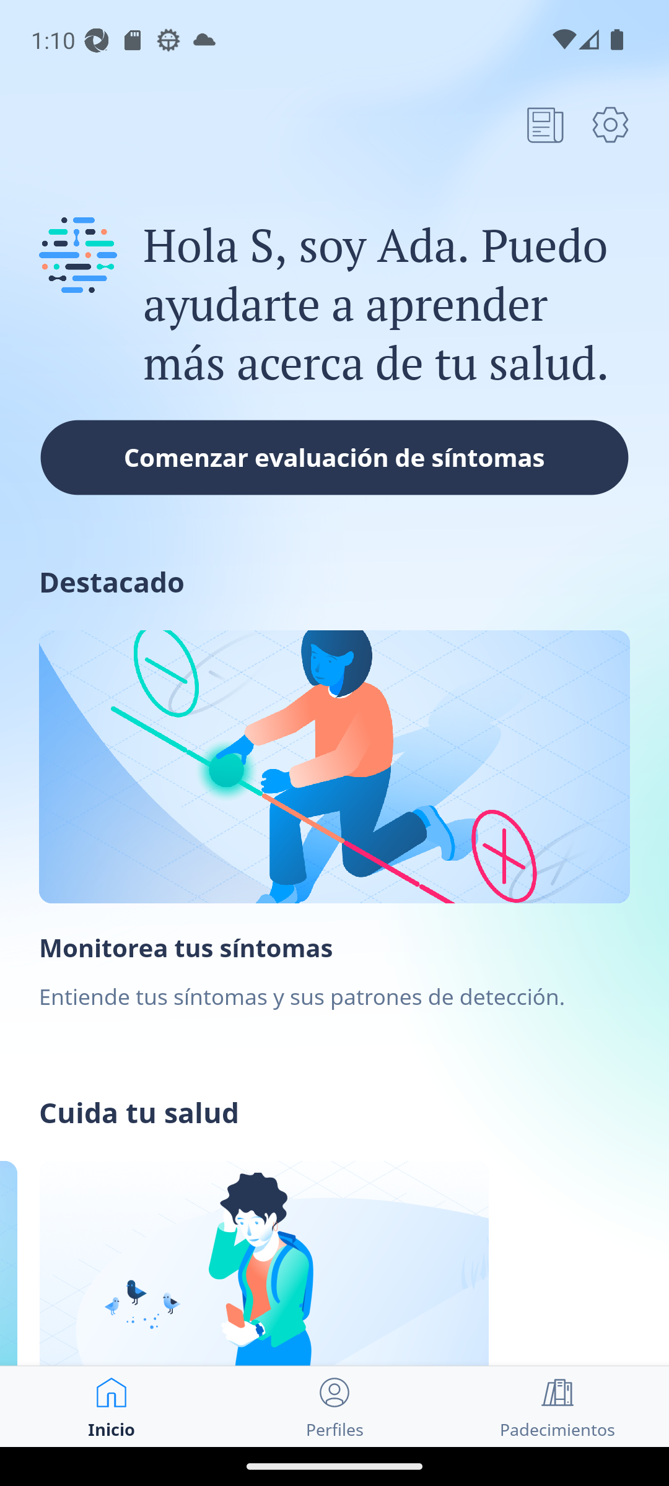 The image size is (669, 1486). I want to click on Comenzar evaluación de síntomas, so click(334, 457).